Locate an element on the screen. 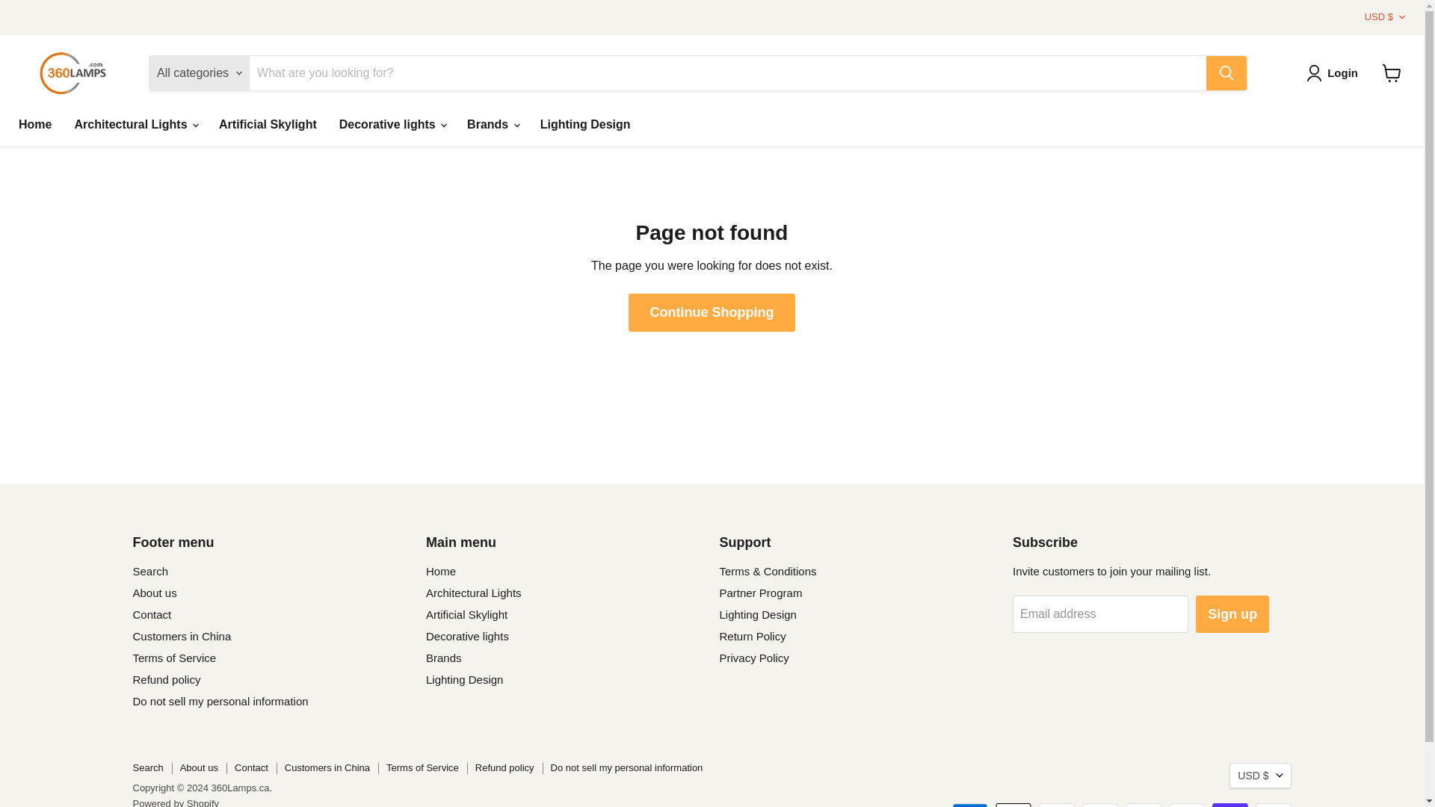 This screenshot has height=807, width=1435. Discover is located at coordinates (1099, 805).